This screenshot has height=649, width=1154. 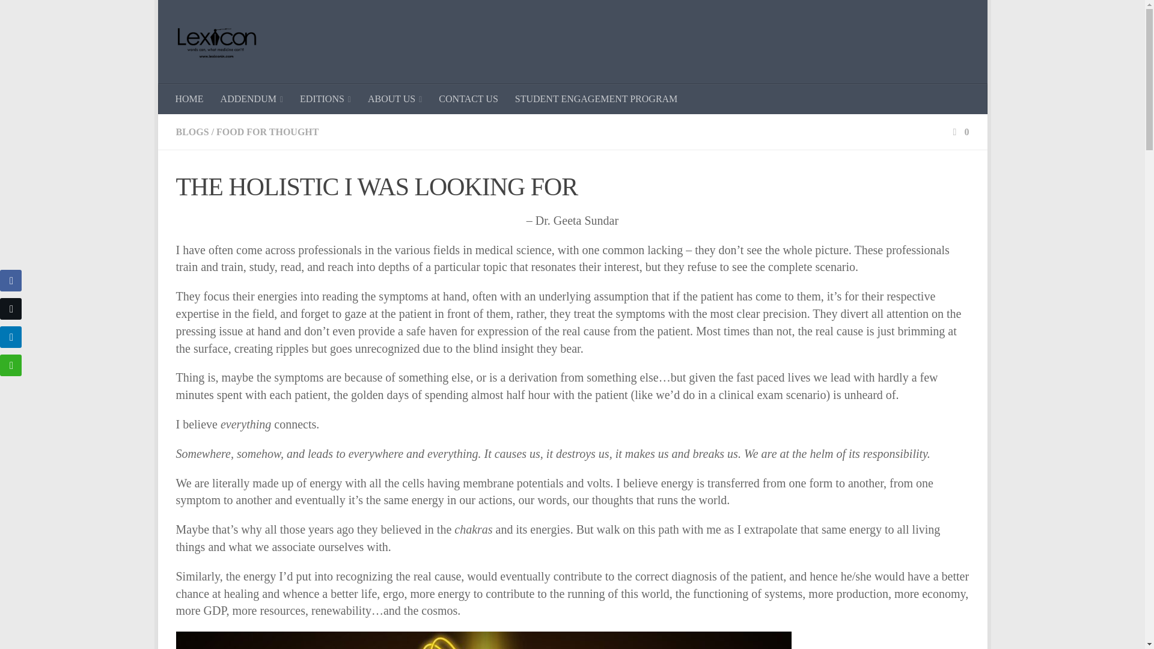 What do you see at coordinates (325, 99) in the screenshot?
I see `EDITIONS` at bounding box center [325, 99].